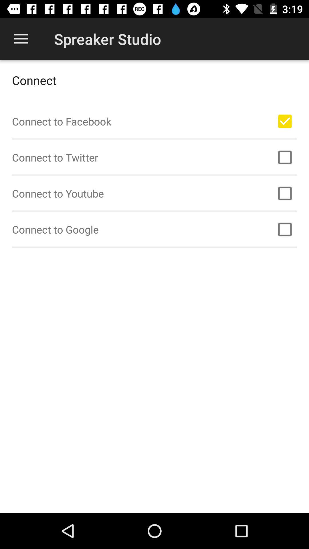  What do you see at coordinates (285, 157) in the screenshot?
I see `connect to twitter` at bounding box center [285, 157].